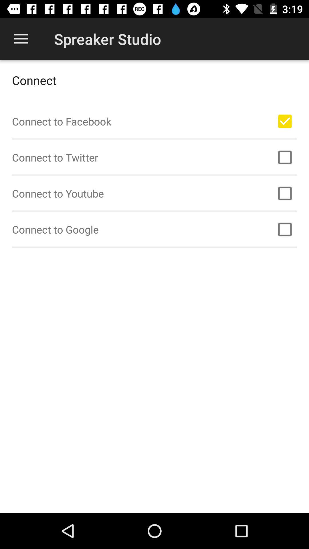  What do you see at coordinates (285, 157) in the screenshot?
I see `connect to twitter` at bounding box center [285, 157].